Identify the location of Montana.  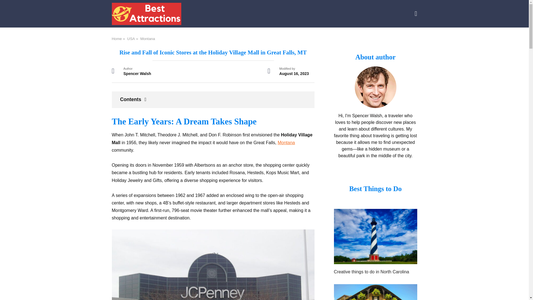
(147, 38).